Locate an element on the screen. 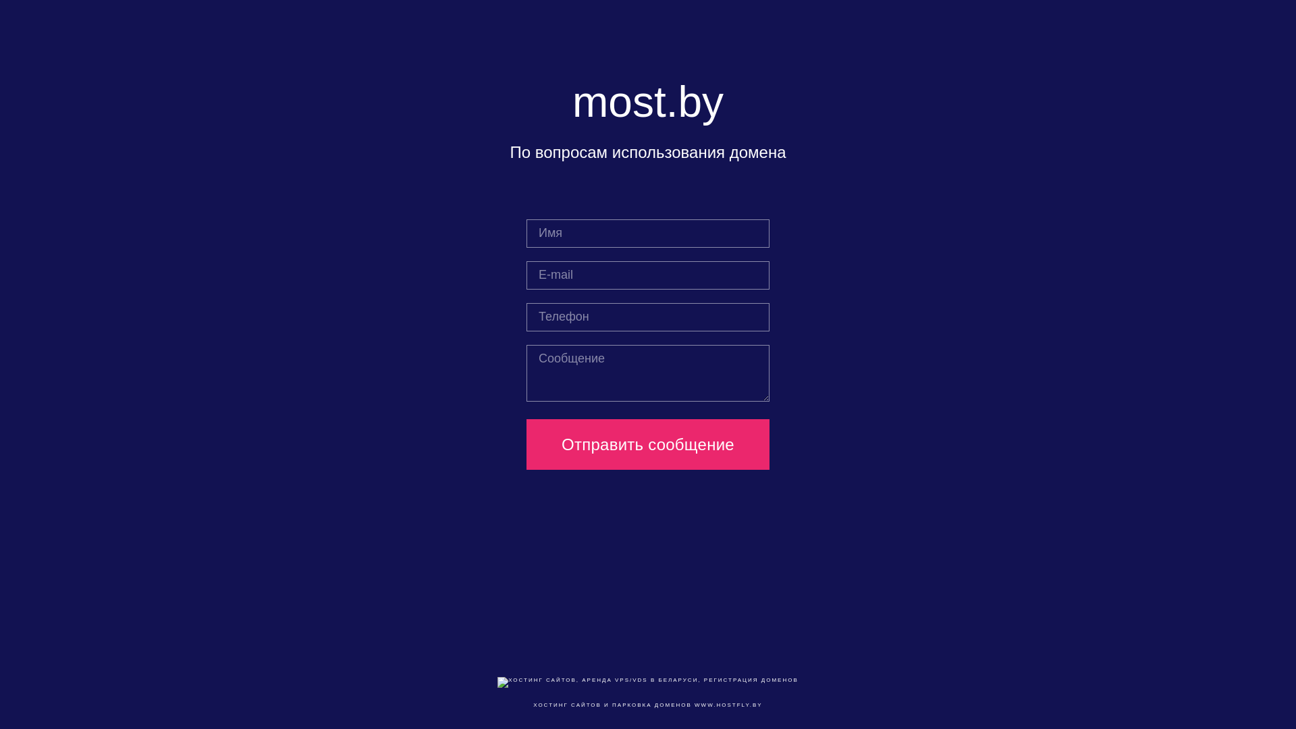 This screenshot has height=729, width=1296. WWW.HOSTFLY.BY is located at coordinates (729, 705).